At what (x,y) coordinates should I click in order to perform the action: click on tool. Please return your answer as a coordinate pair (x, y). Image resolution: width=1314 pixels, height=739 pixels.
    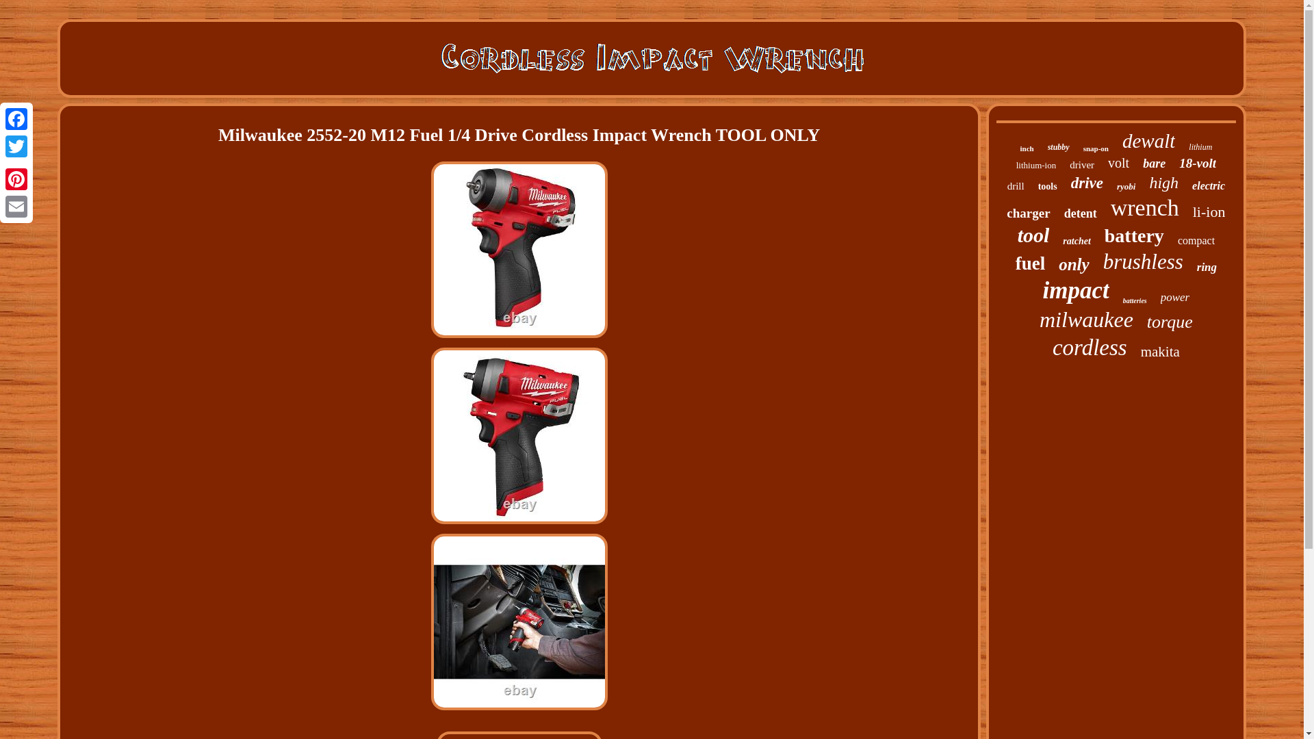
    Looking at the image, I should click on (1033, 235).